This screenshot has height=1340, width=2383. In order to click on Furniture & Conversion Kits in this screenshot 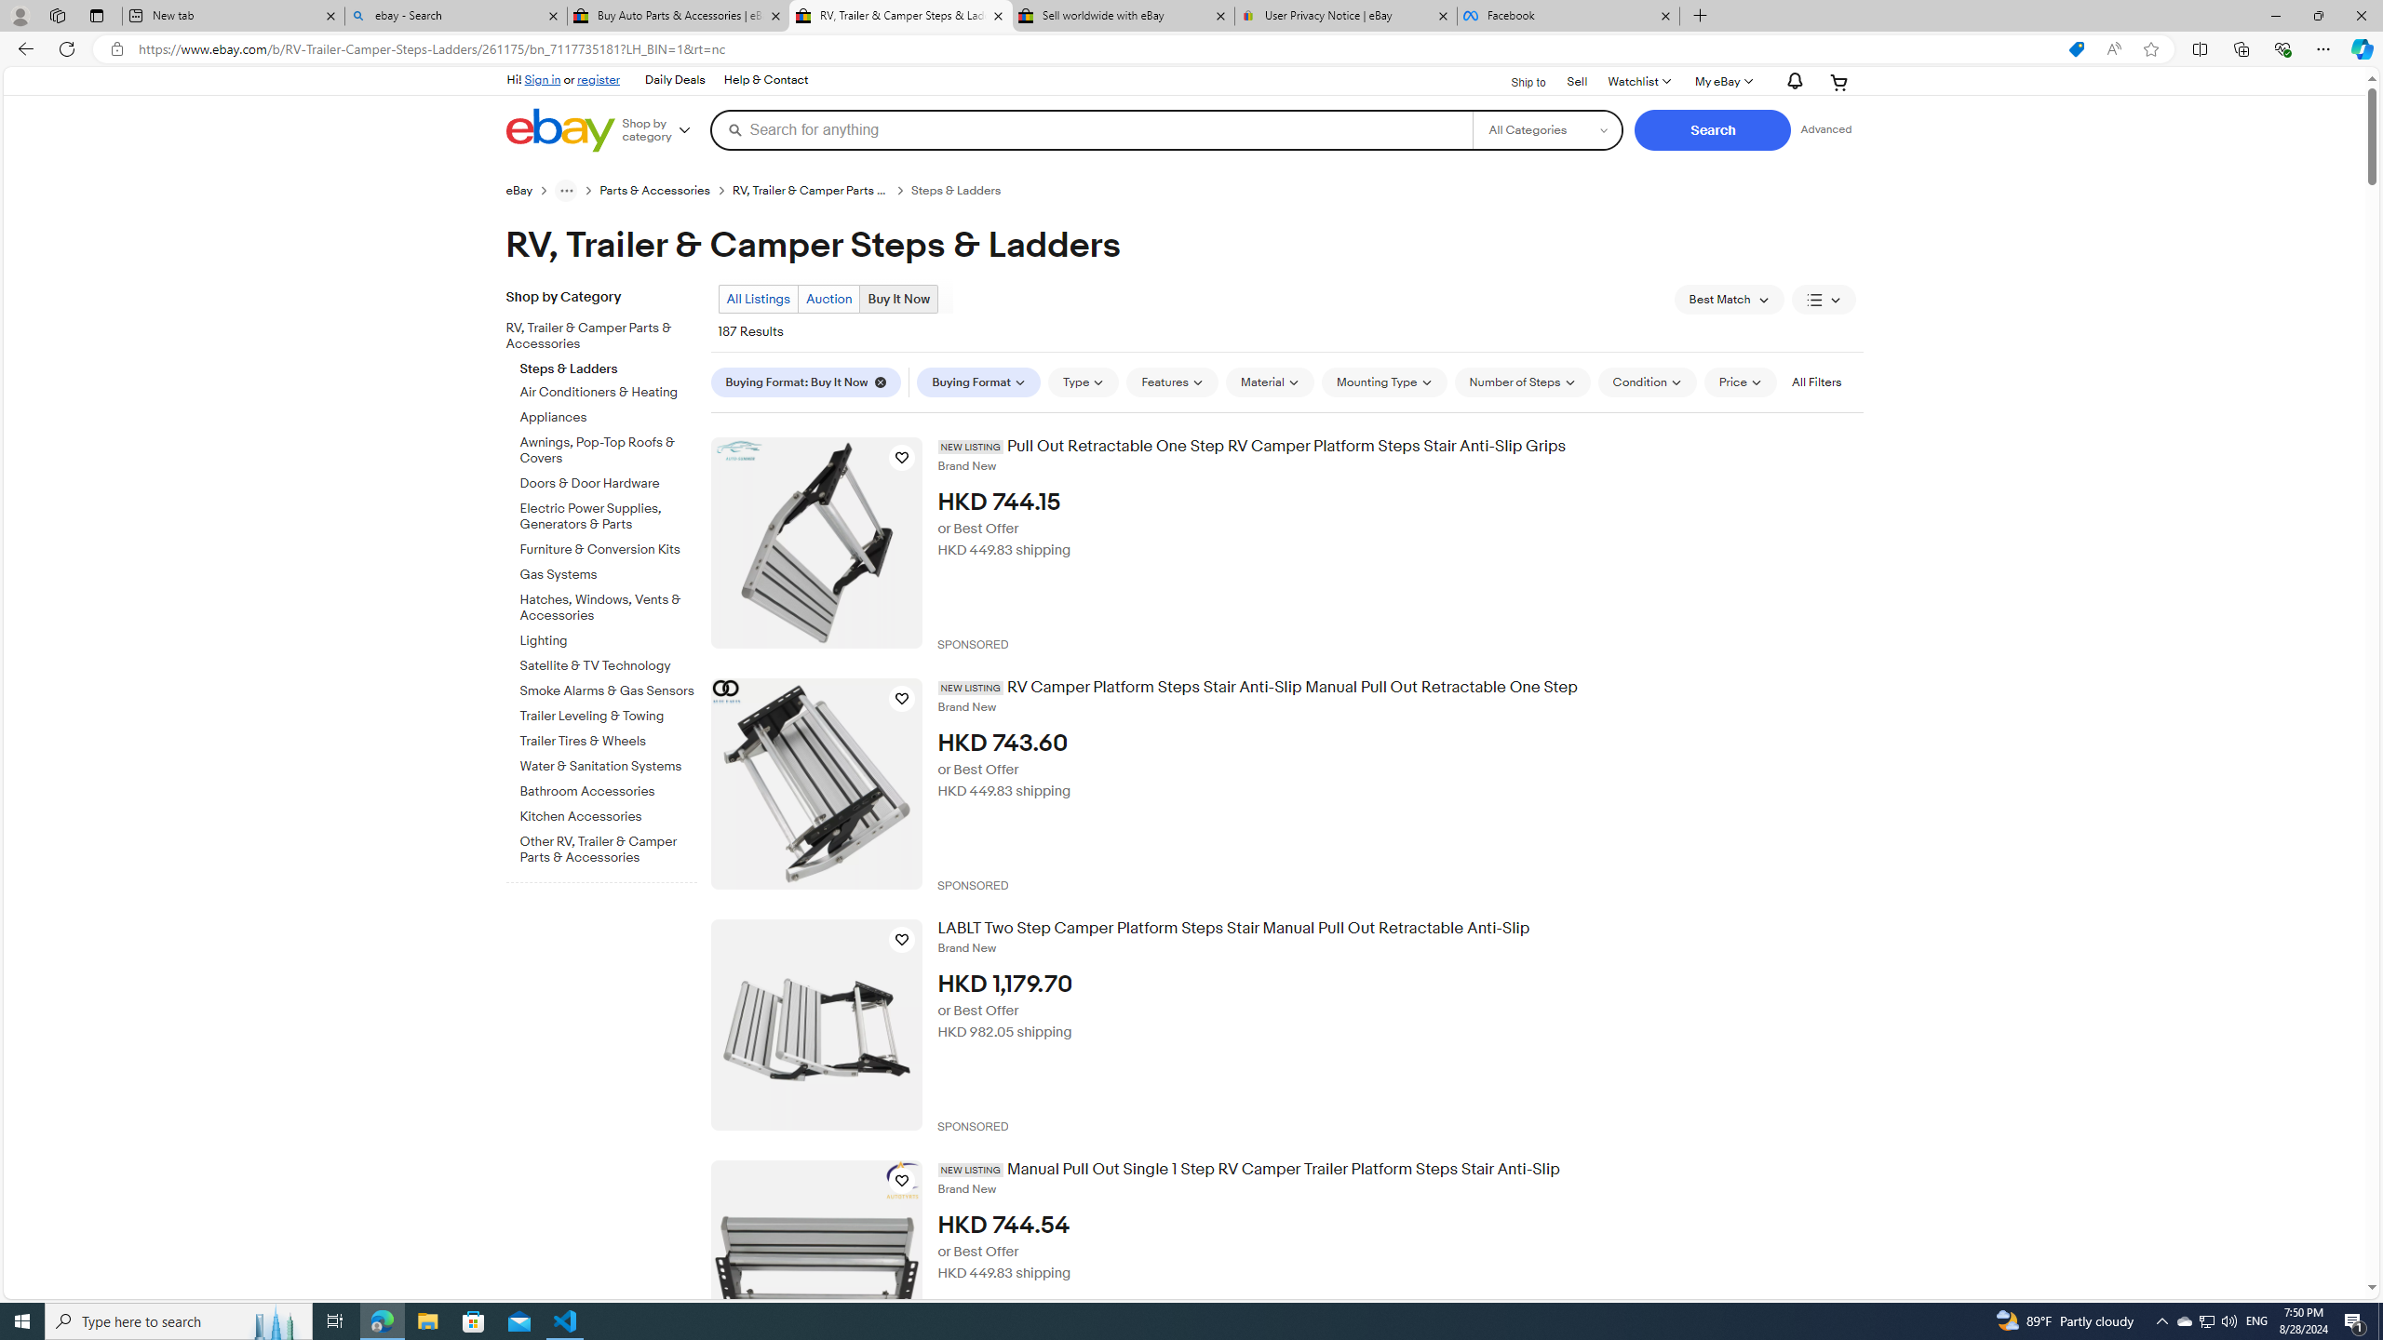, I will do `click(609, 546)`.